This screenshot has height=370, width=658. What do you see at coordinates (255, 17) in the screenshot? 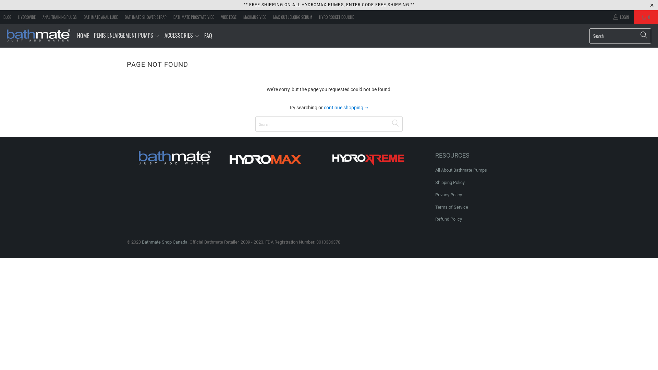
I see `MAXIMUS VIBE` at bounding box center [255, 17].